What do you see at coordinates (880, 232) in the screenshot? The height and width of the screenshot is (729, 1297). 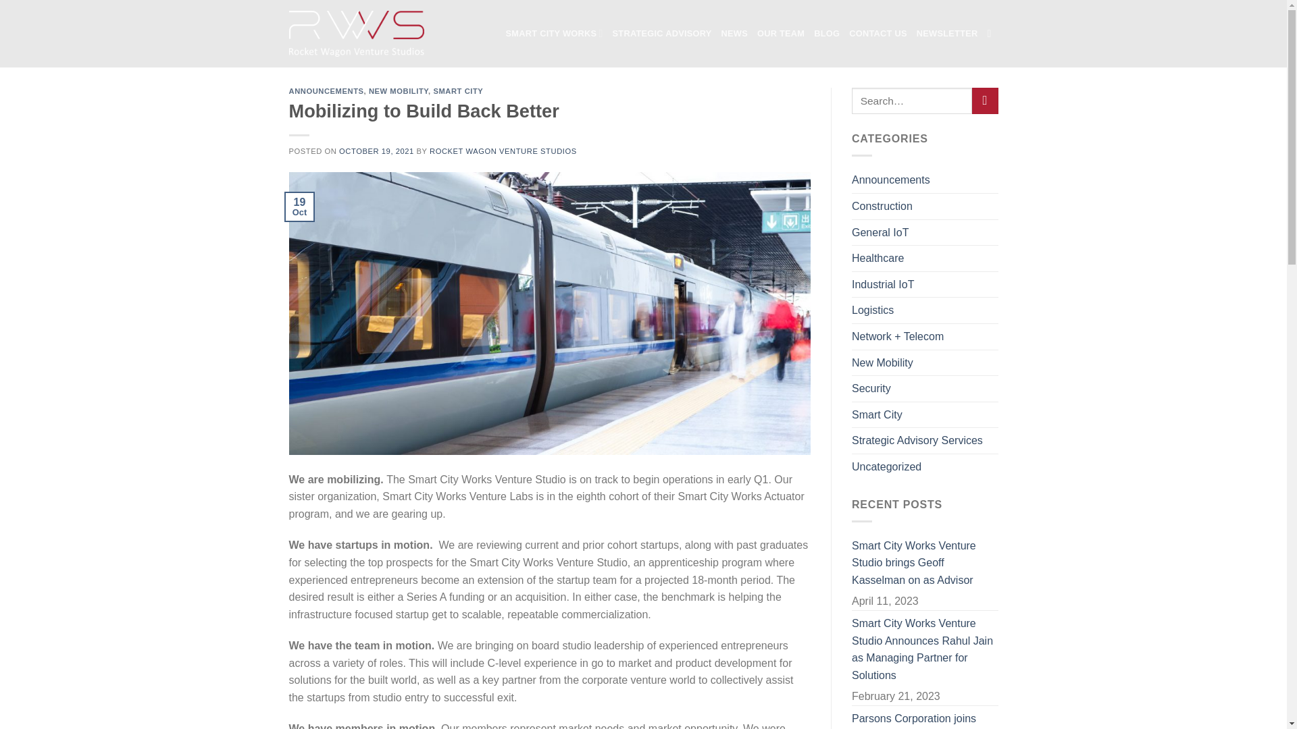 I see `General IoT` at bounding box center [880, 232].